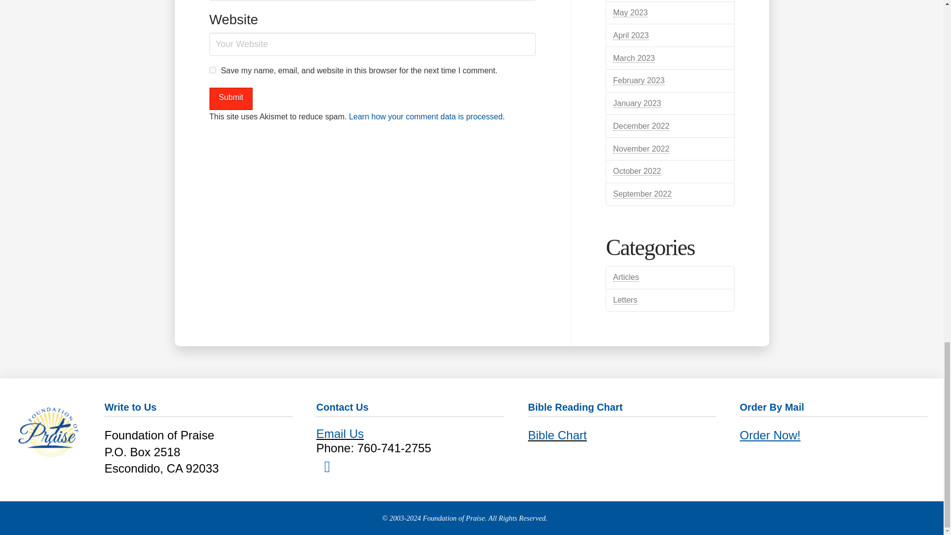  What do you see at coordinates (425, 116) in the screenshot?
I see `Learn how your comment data is processed` at bounding box center [425, 116].